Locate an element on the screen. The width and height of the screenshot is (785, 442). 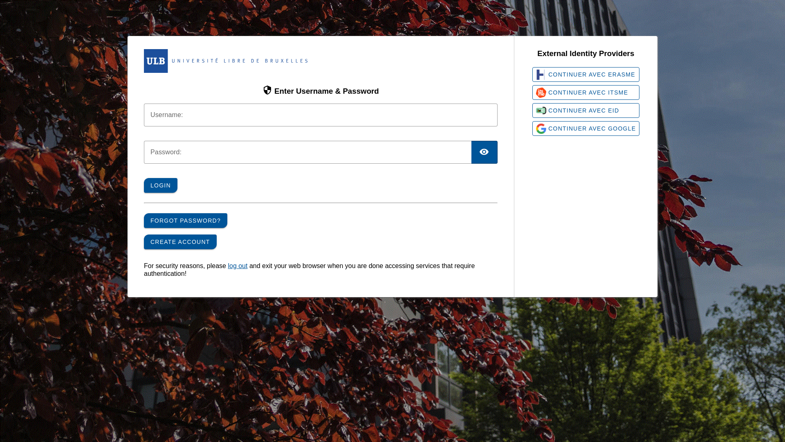
 CONTINUER AVEC ITSME is located at coordinates (586, 92).